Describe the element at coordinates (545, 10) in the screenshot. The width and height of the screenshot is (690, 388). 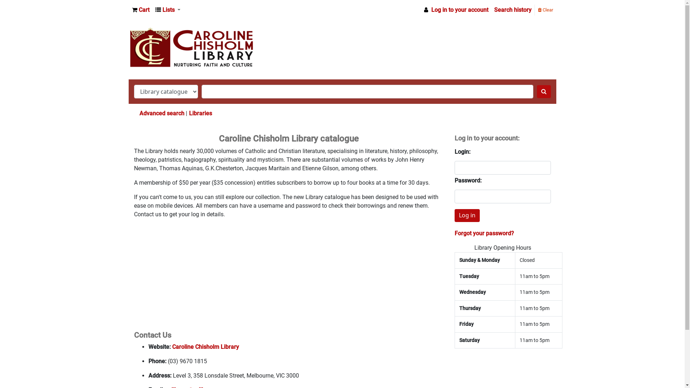
I see `Clear` at that location.